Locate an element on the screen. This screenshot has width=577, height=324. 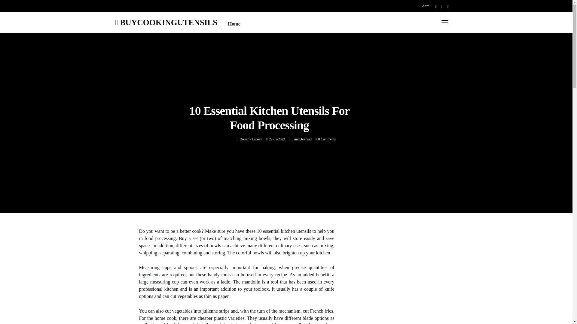
Posts by Dorothy Lapoint is located at coordinates (251, 139).